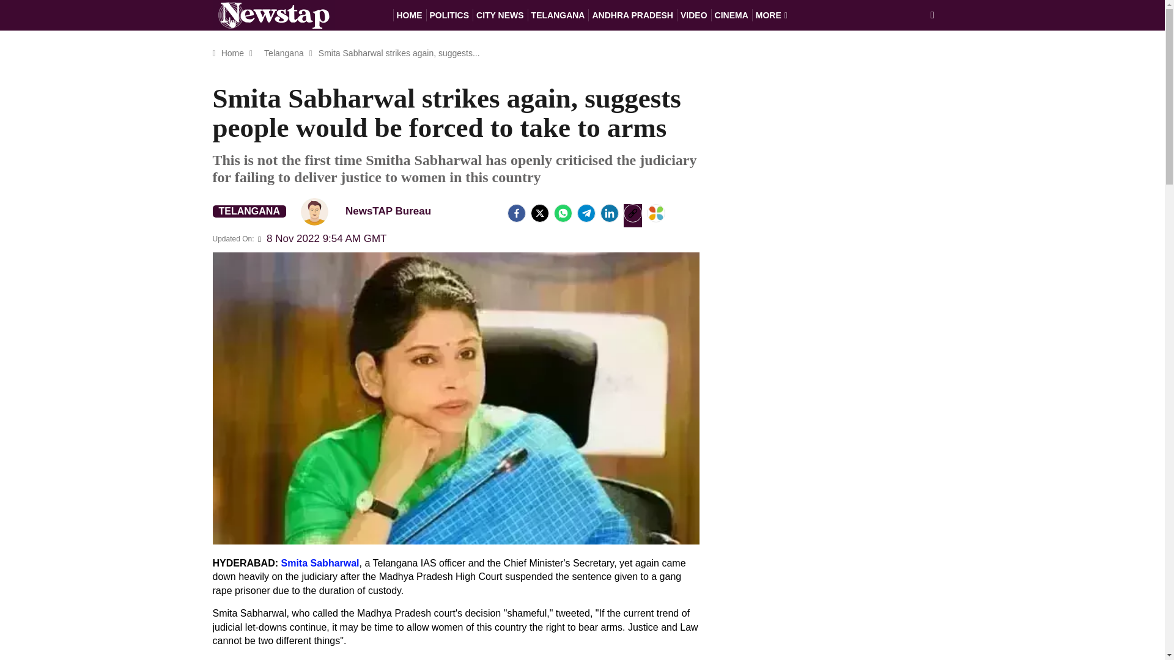 The height and width of the screenshot is (660, 1174). I want to click on MORE, so click(772, 15).